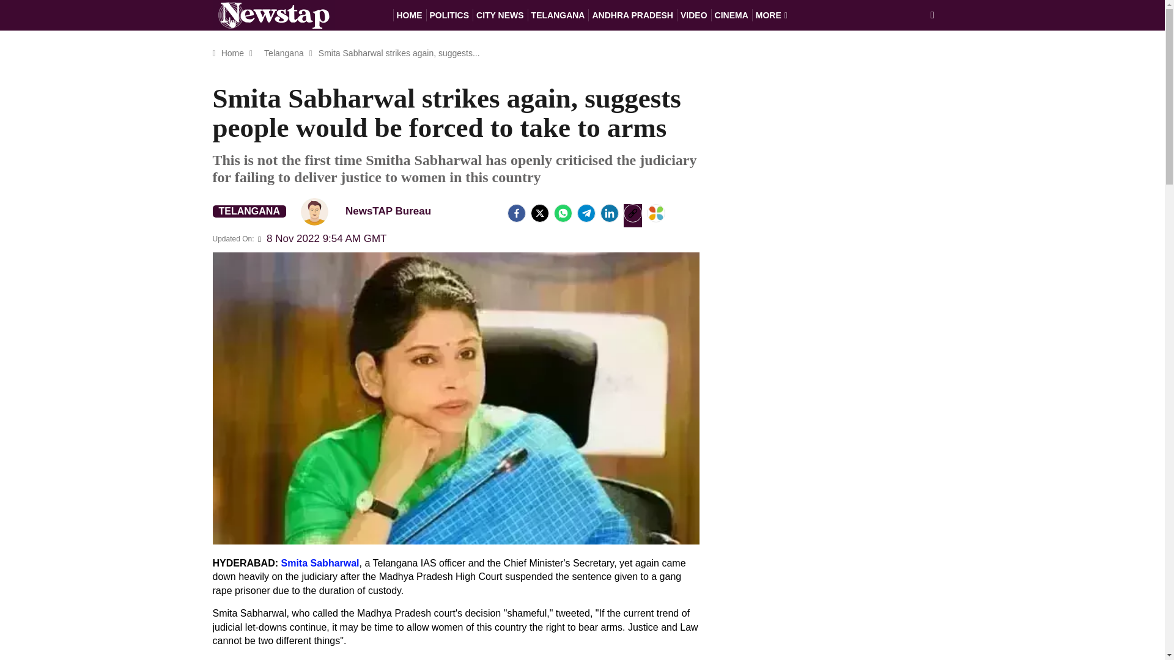 The height and width of the screenshot is (660, 1174). I want to click on MORE, so click(772, 15).